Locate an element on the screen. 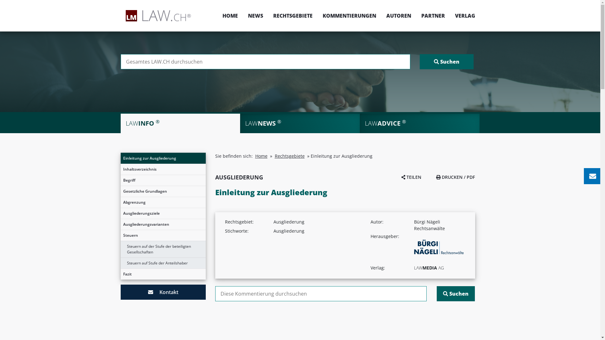 This screenshot has height=340, width=605.  TEILEN is located at coordinates (412, 177).